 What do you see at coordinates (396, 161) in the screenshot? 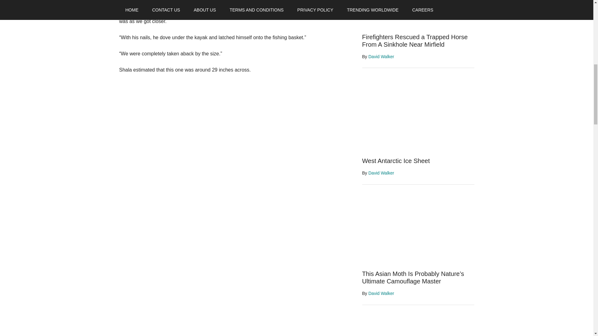
I see `West Antarctic Ice Sheet` at bounding box center [396, 161].